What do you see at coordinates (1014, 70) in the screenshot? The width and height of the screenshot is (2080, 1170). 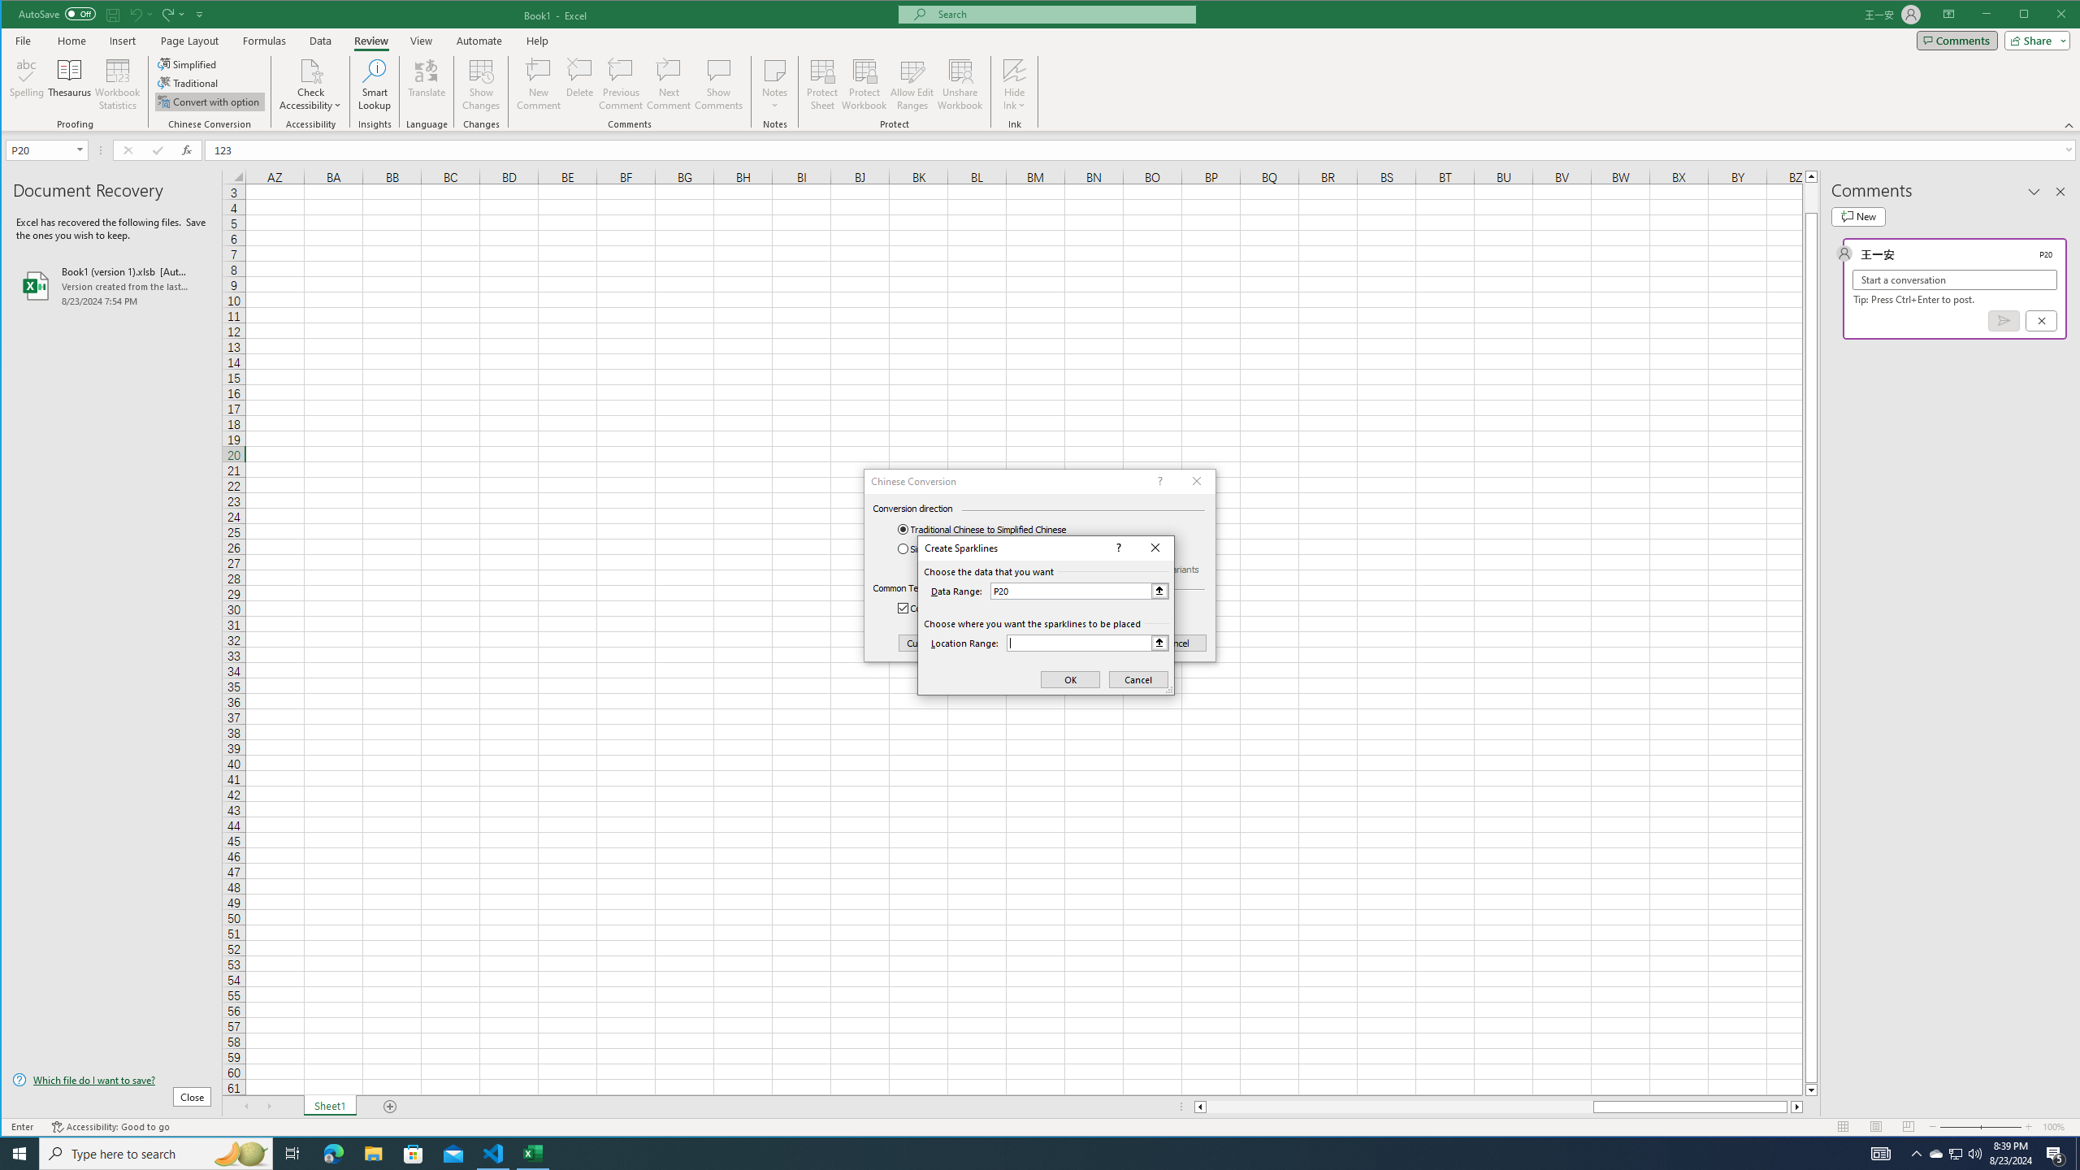 I see `Hide Ink` at bounding box center [1014, 70].